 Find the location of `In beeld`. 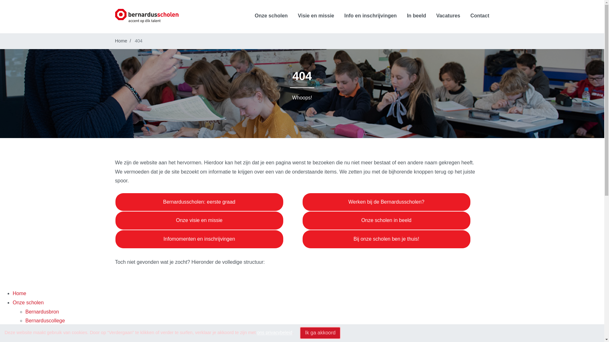

In beeld is located at coordinates (416, 16).